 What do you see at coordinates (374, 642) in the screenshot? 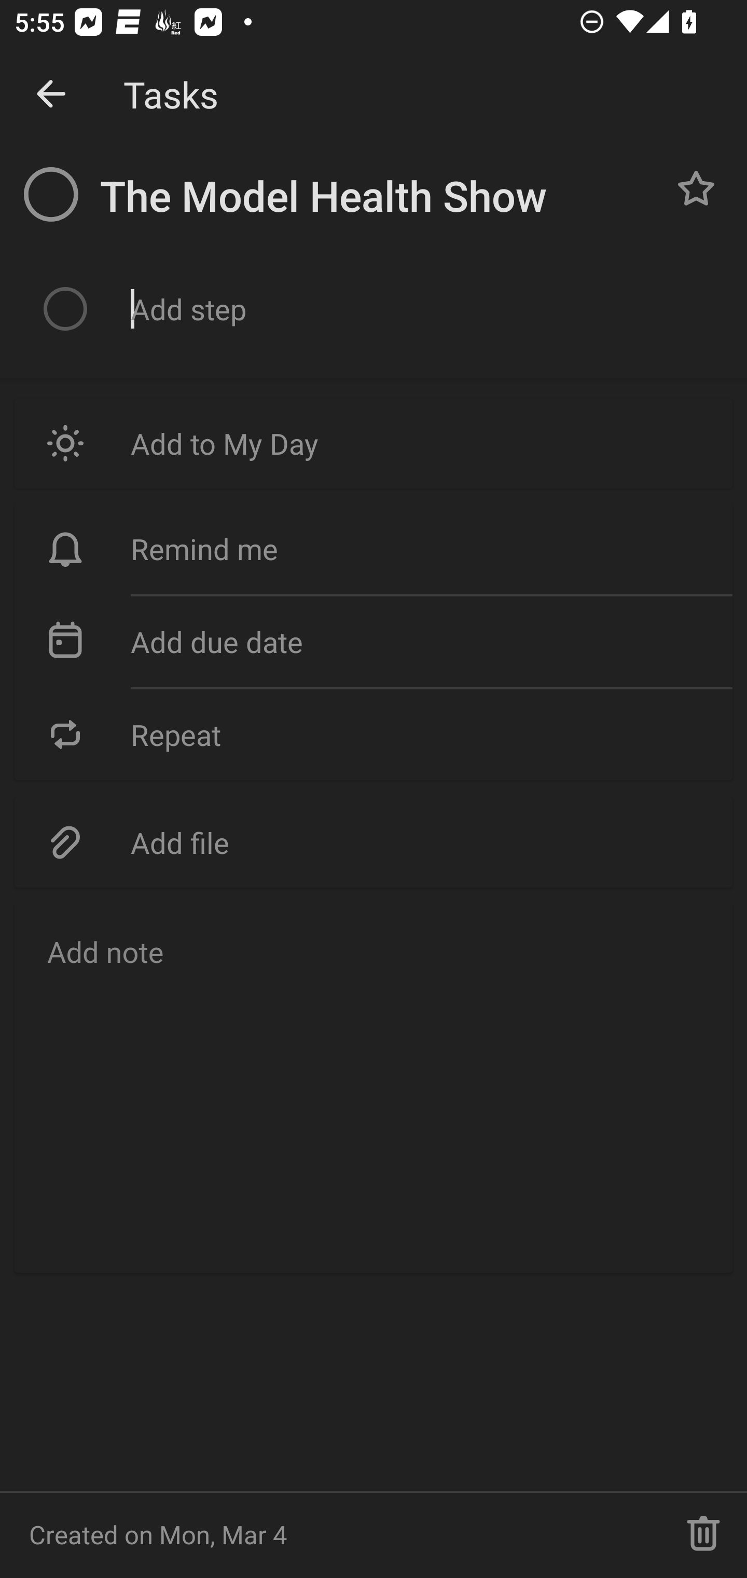
I see `Add due date` at bounding box center [374, 642].